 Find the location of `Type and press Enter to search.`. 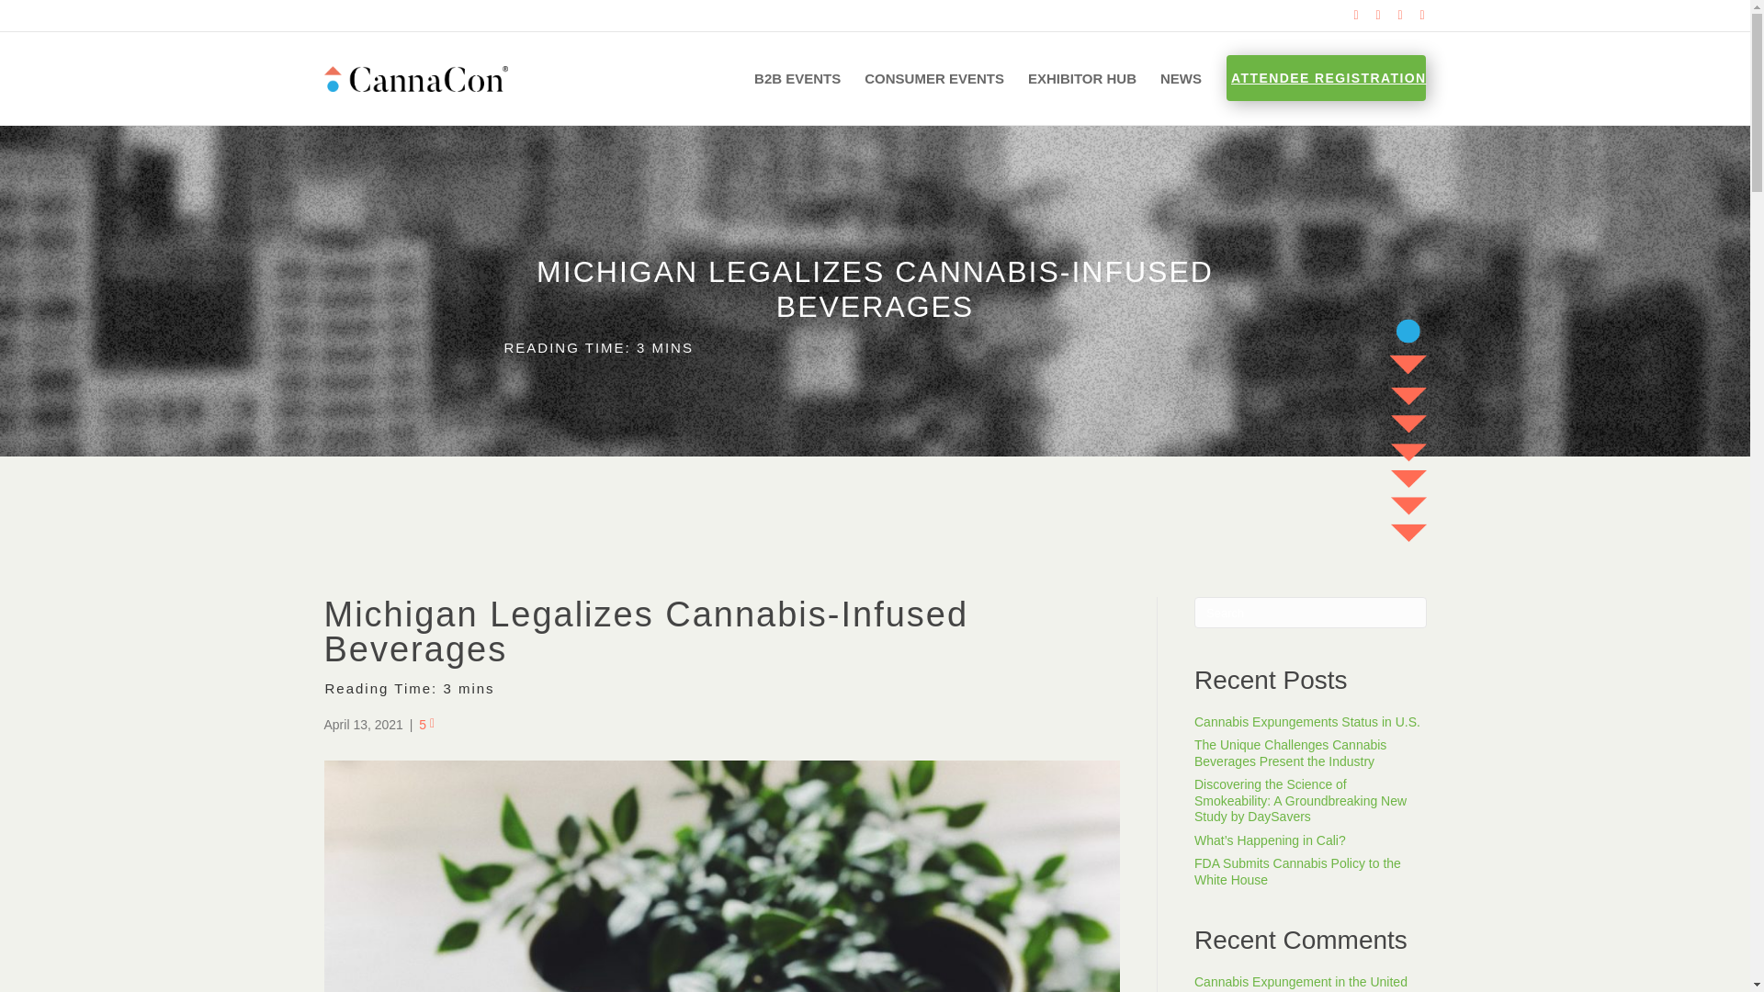

Type and press Enter to search. is located at coordinates (1310, 612).